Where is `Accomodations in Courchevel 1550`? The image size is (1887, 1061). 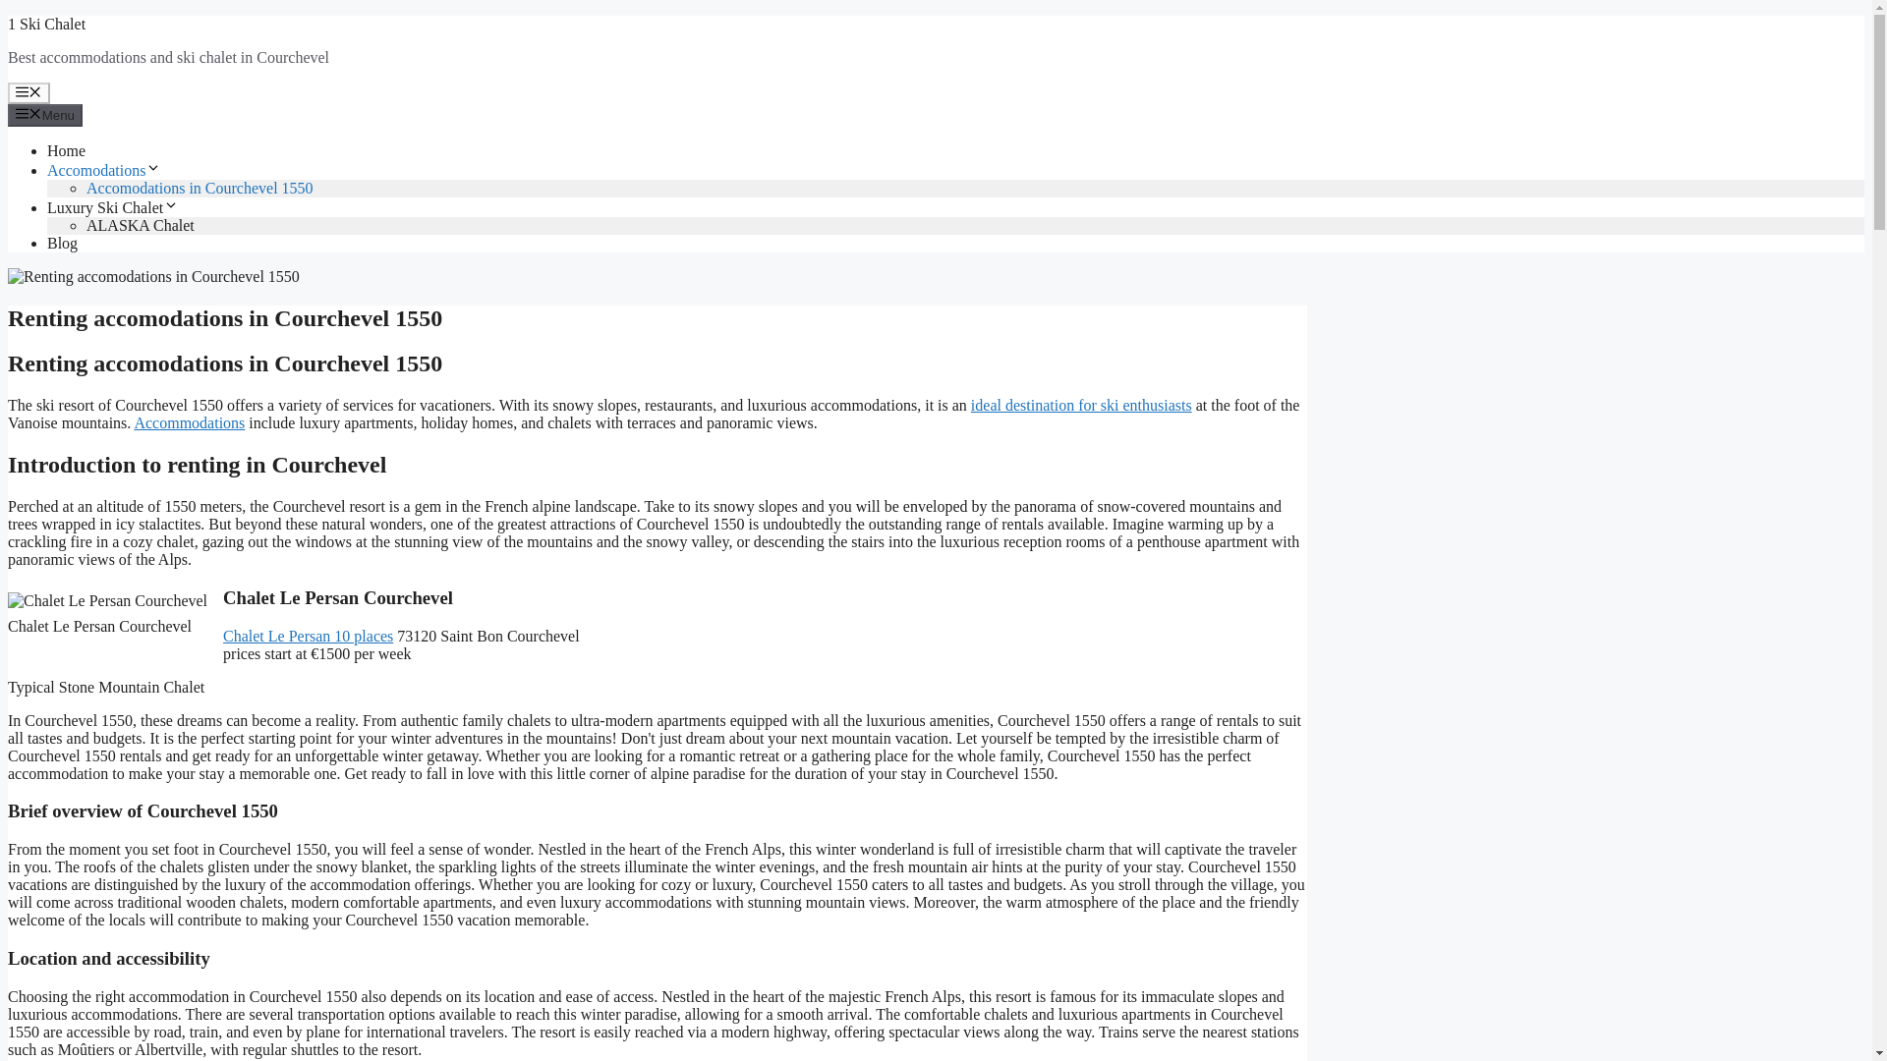
Accomodations in Courchevel 1550 is located at coordinates (200, 187).